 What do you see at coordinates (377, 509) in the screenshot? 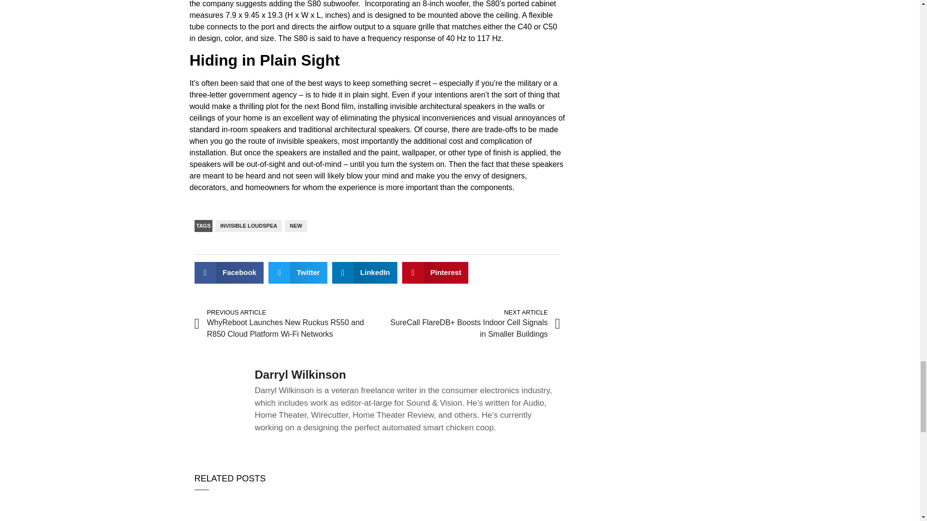
I see `skyworth little woodrow` at bounding box center [377, 509].